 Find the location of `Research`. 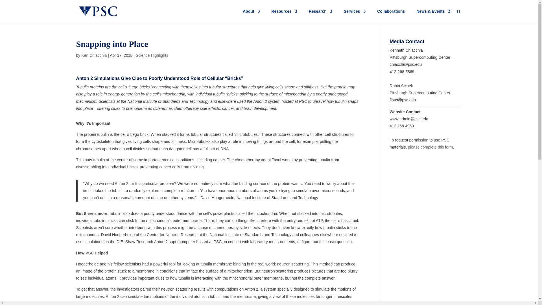

Research is located at coordinates (320, 16).